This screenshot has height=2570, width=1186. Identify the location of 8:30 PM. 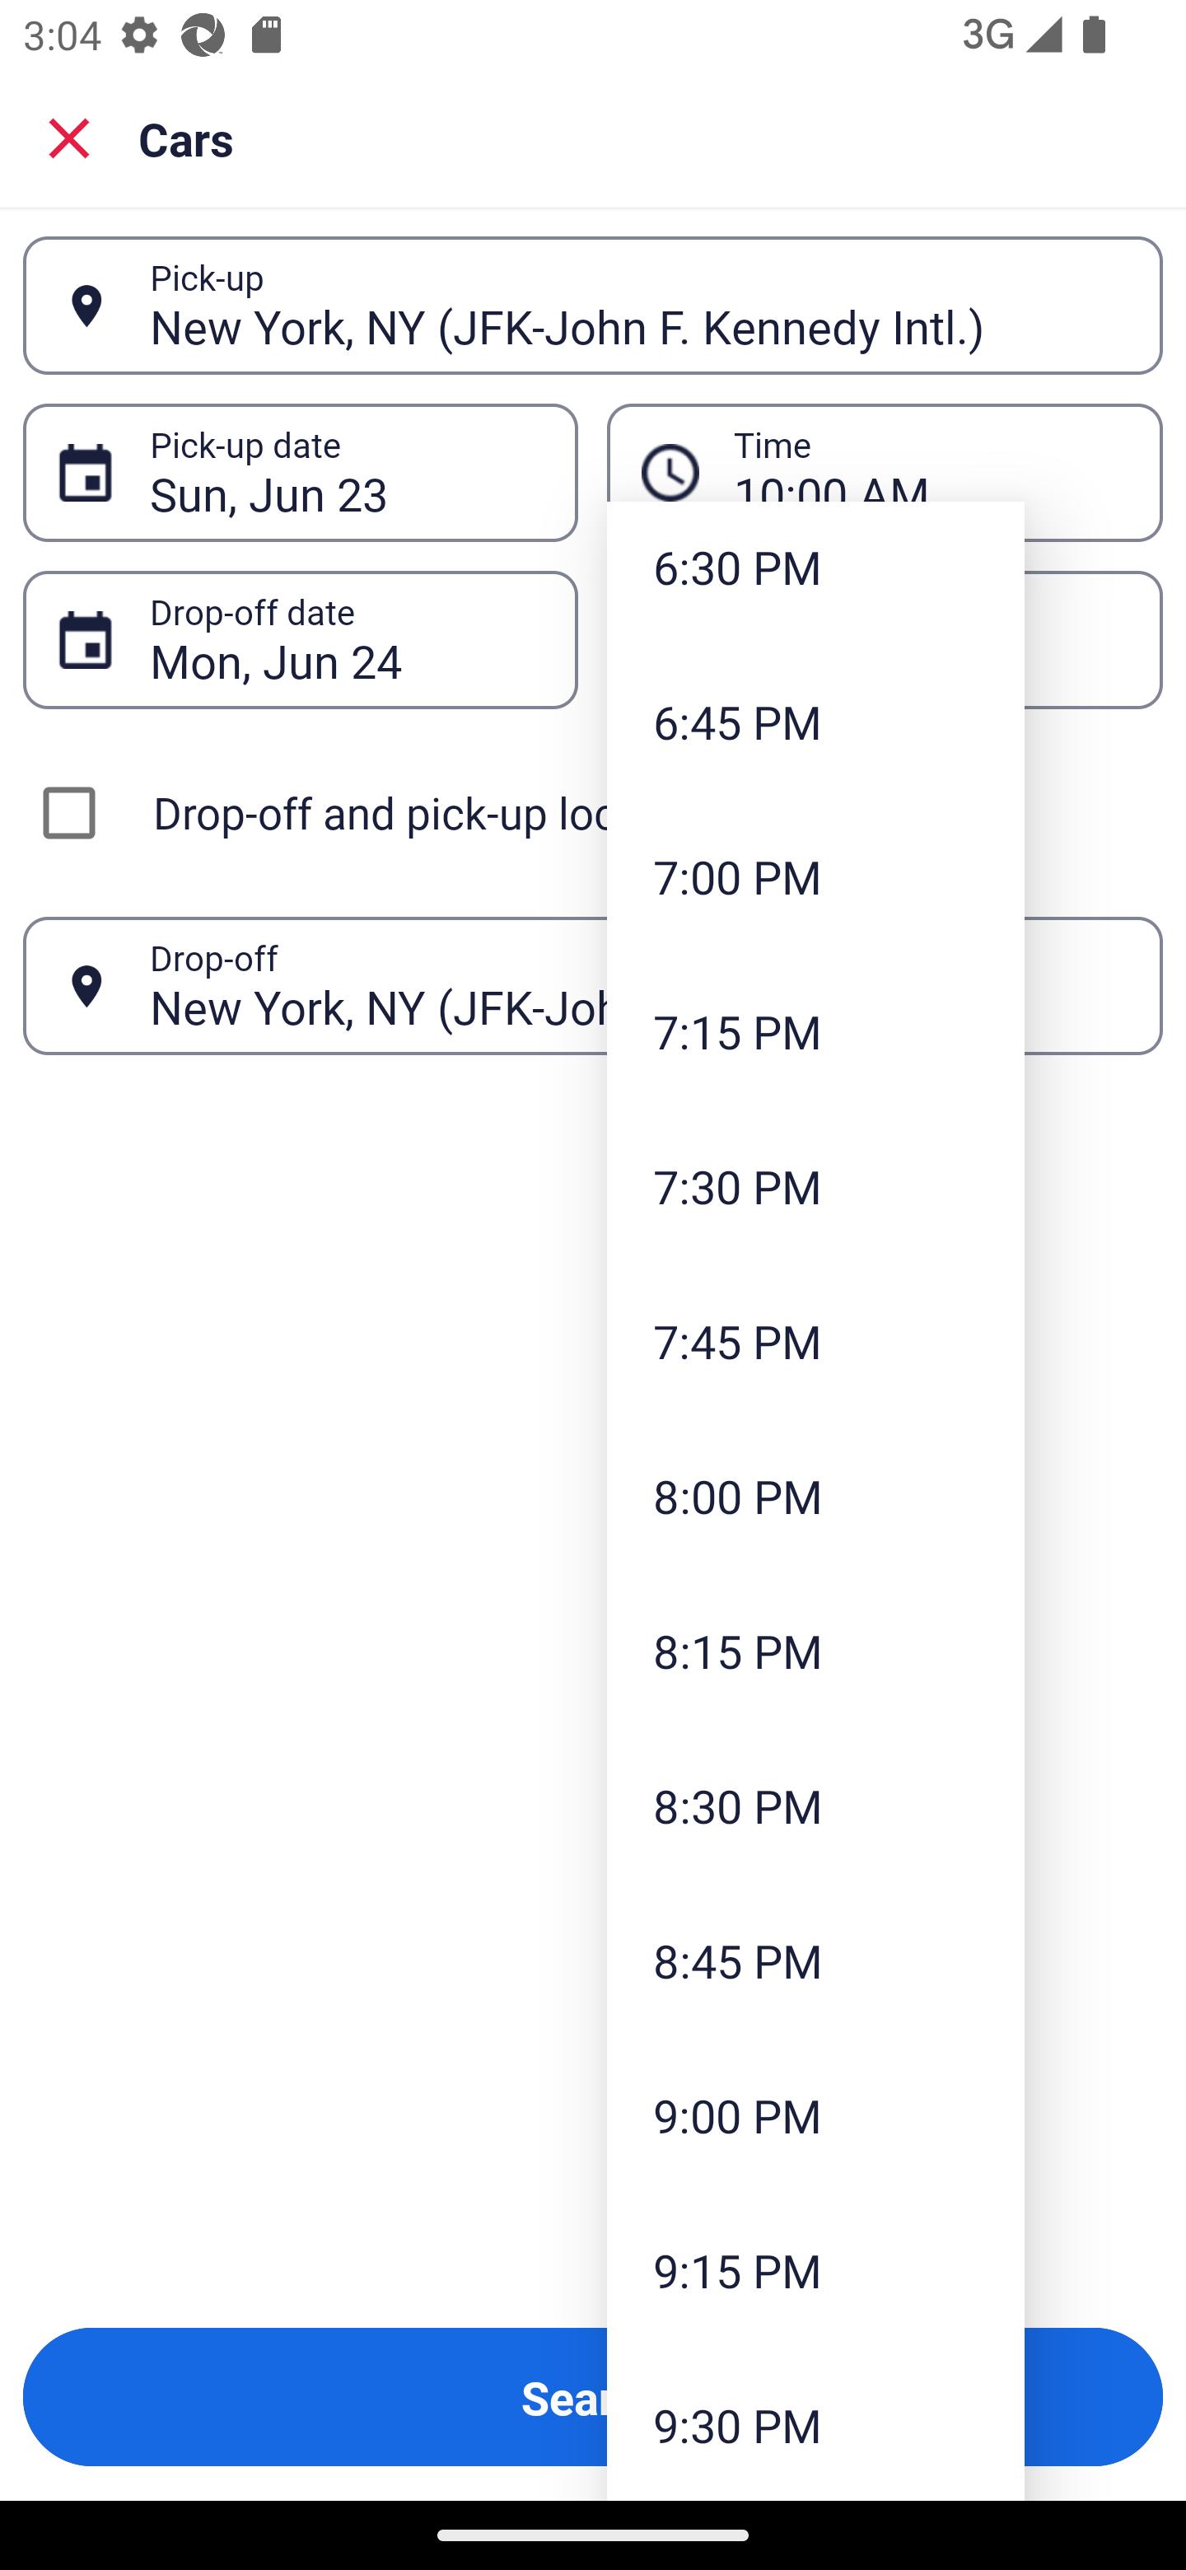
(815, 1805).